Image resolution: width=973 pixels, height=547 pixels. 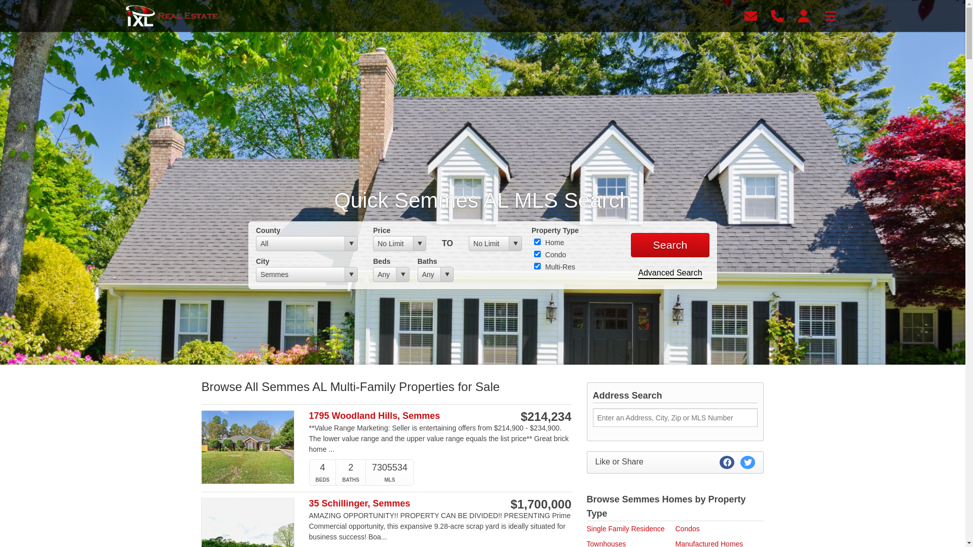 What do you see at coordinates (626, 529) in the screenshot?
I see `Single Family Residence` at bounding box center [626, 529].